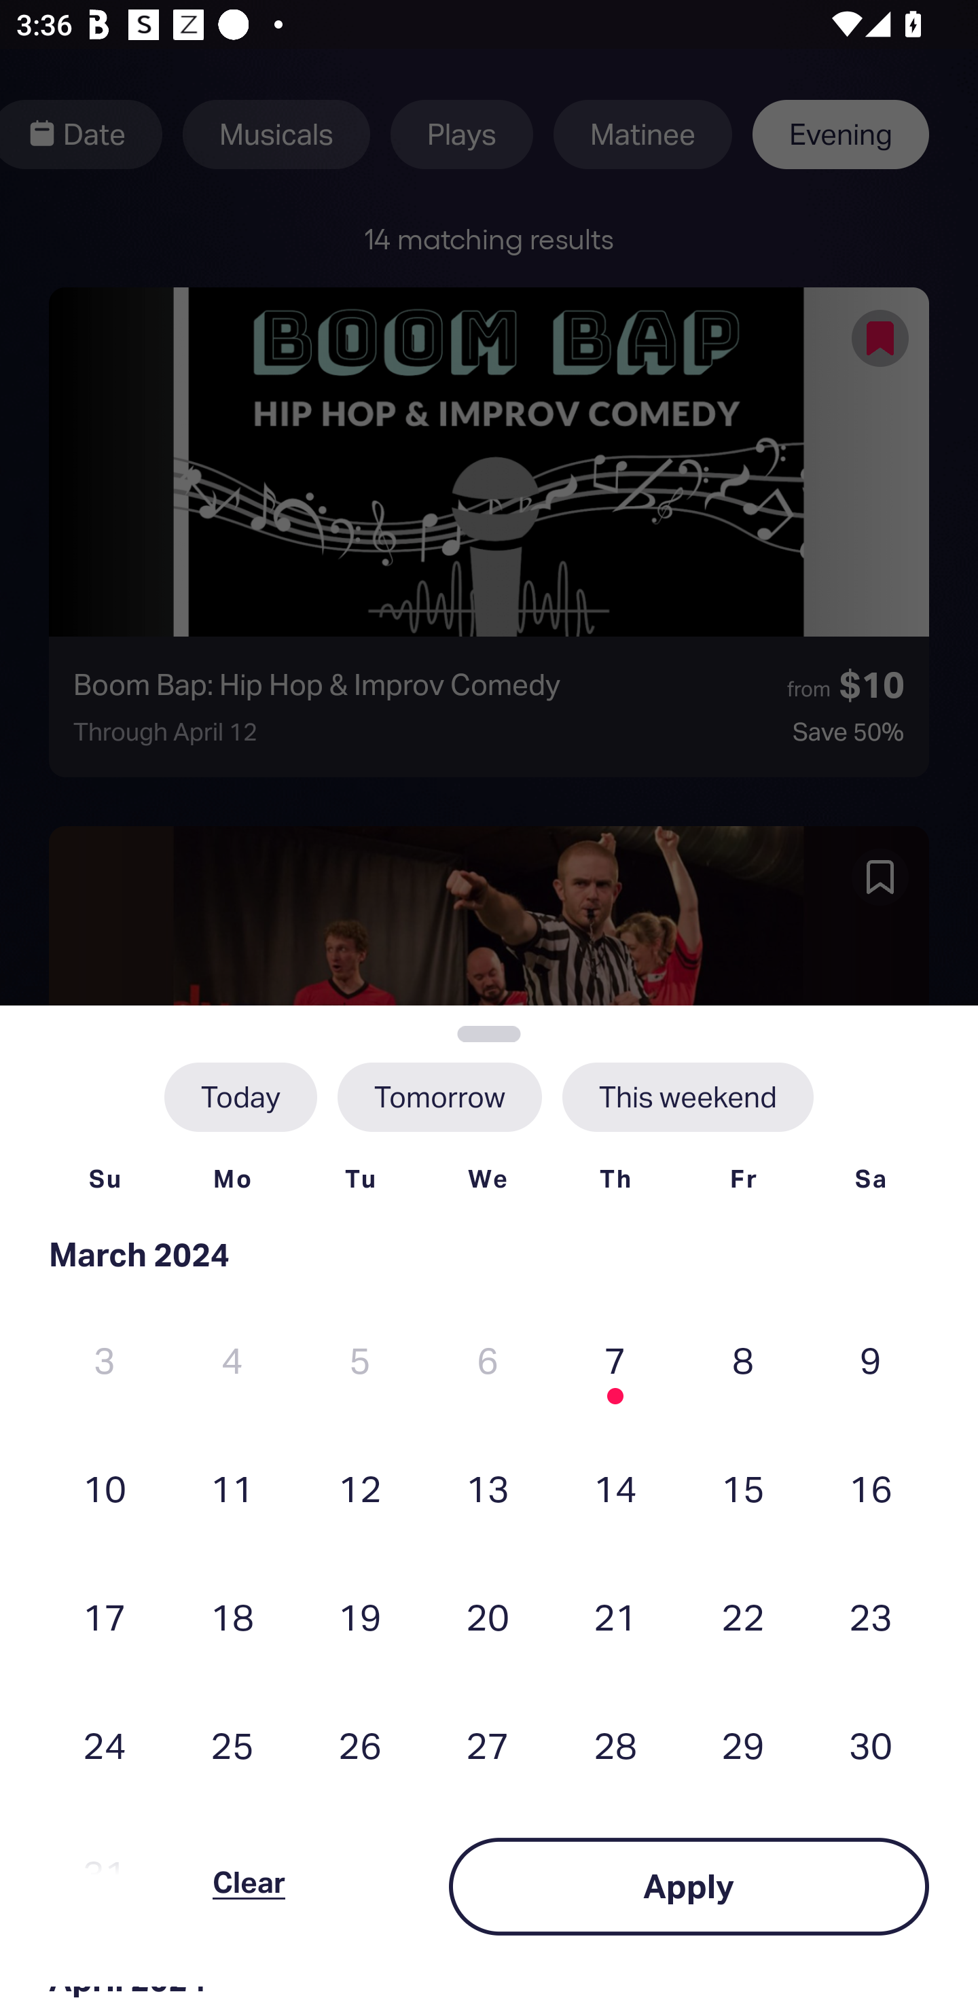  What do you see at coordinates (488, 1616) in the screenshot?
I see `20` at bounding box center [488, 1616].